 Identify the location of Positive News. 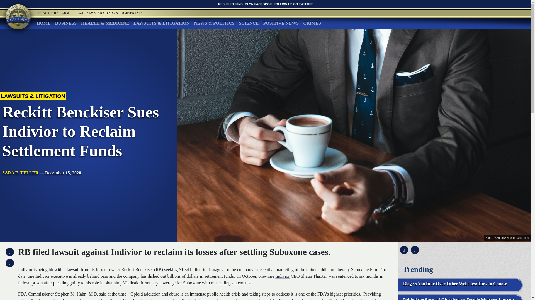
(281, 23).